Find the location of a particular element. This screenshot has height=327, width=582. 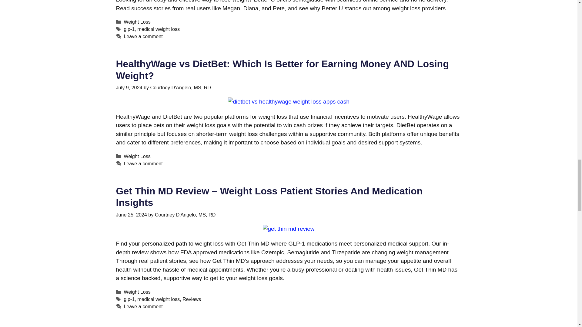

Weight Loss is located at coordinates (137, 22).